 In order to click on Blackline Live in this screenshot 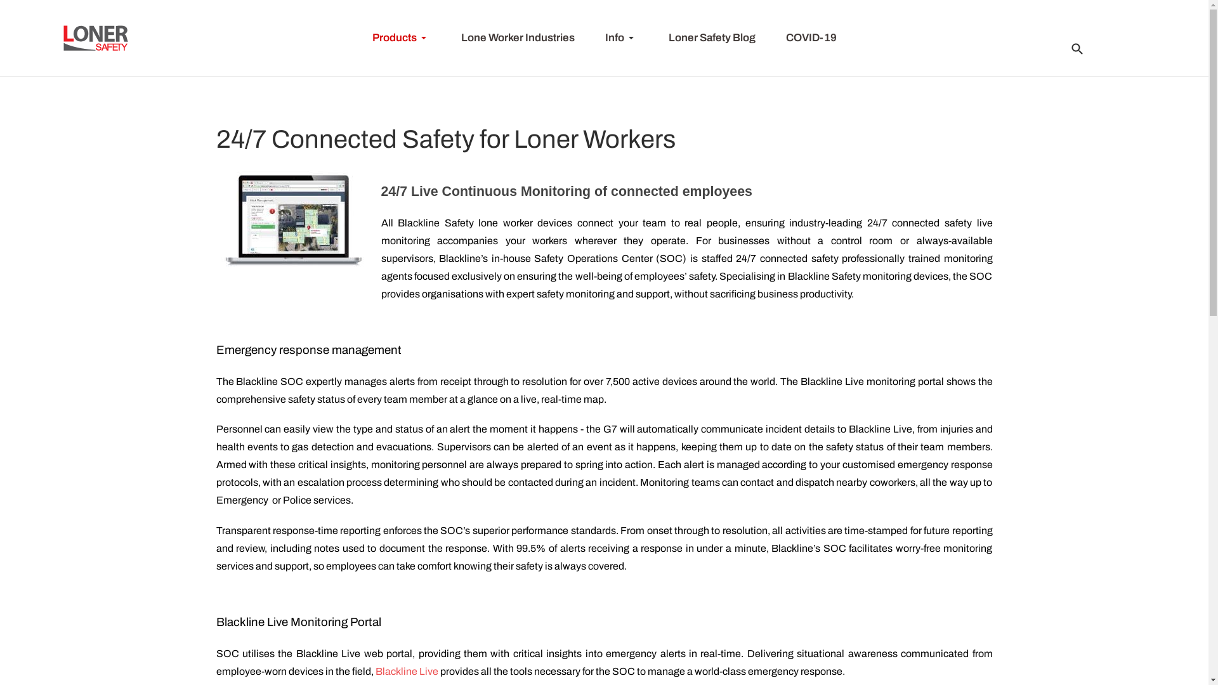, I will do `click(407, 671)`.